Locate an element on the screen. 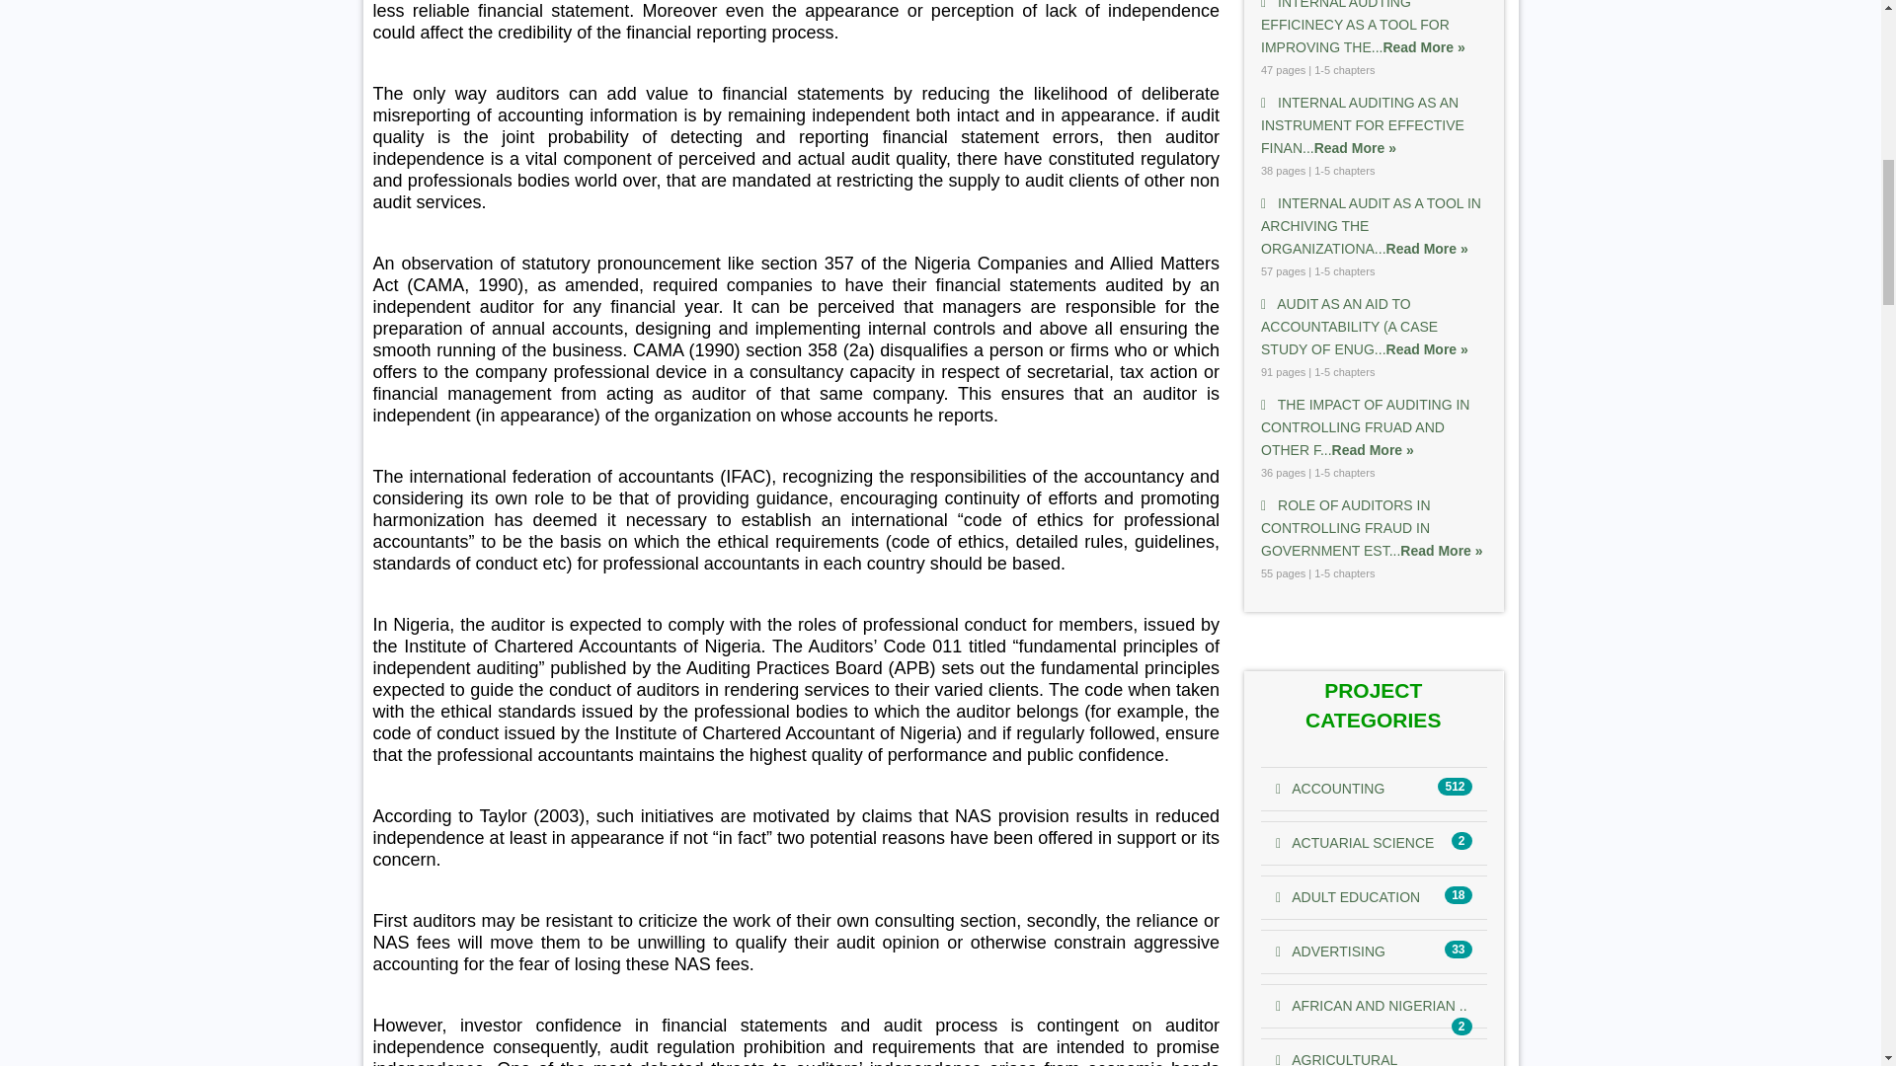  ACTUARIAL SCIENCE PROJECT TOPICS AND RESEARCH MATERIALS is located at coordinates (1355, 842).